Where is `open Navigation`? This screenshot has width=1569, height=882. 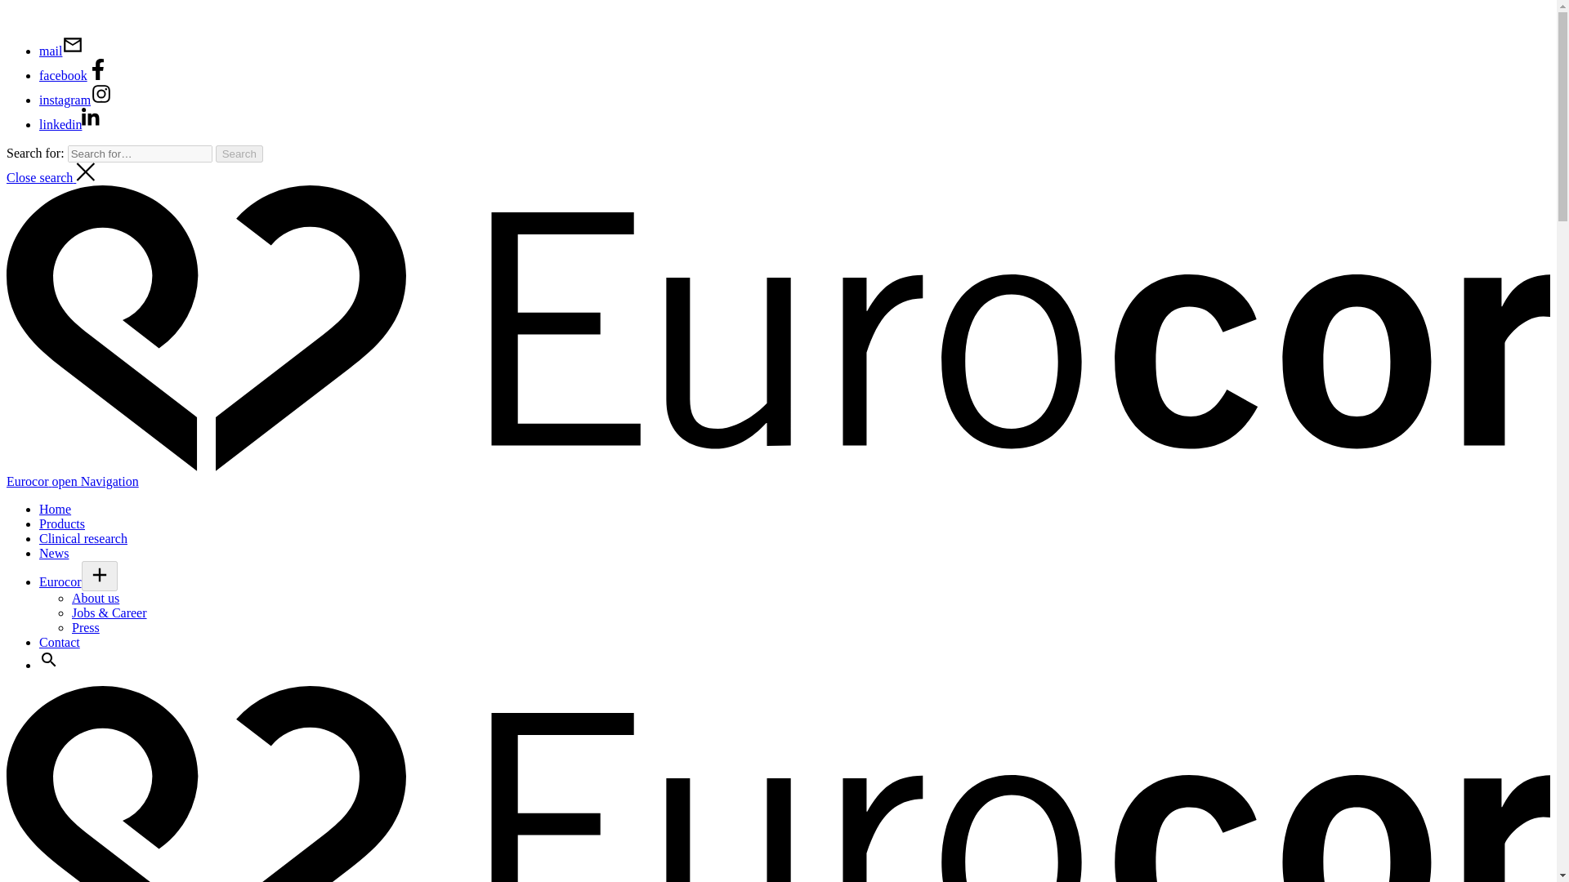 open Navigation is located at coordinates (95, 482).